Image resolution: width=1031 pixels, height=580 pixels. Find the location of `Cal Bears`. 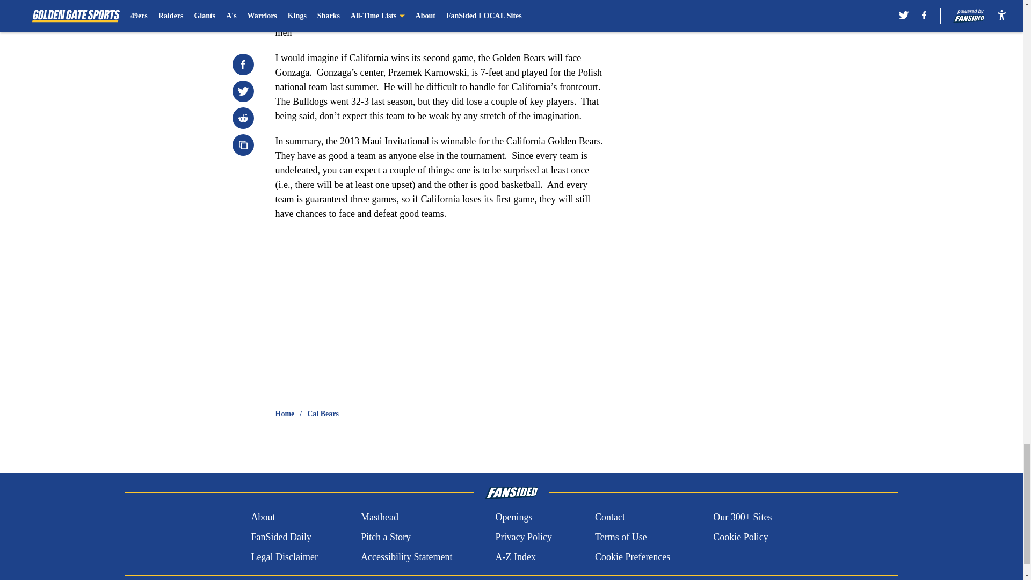

Cal Bears is located at coordinates (323, 414).